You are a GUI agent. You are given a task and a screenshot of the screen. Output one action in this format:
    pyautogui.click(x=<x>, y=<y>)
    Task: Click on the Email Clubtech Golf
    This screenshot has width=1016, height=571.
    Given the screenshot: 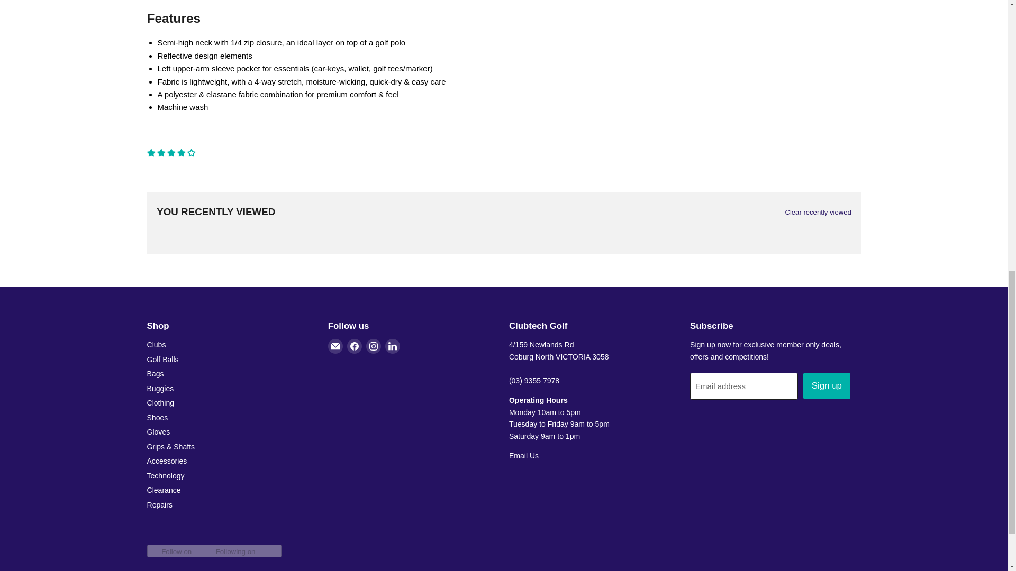 What is the action you would take?
    pyautogui.click(x=523, y=456)
    